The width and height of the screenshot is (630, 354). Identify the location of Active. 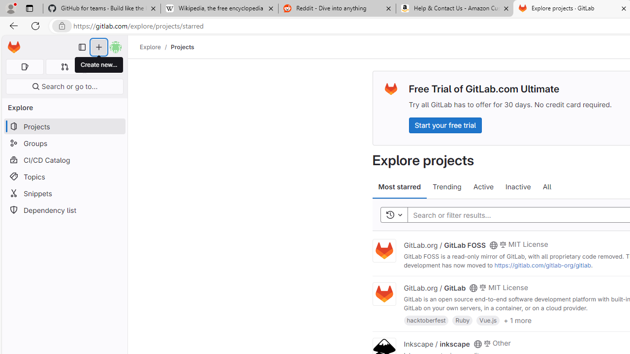
(483, 187).